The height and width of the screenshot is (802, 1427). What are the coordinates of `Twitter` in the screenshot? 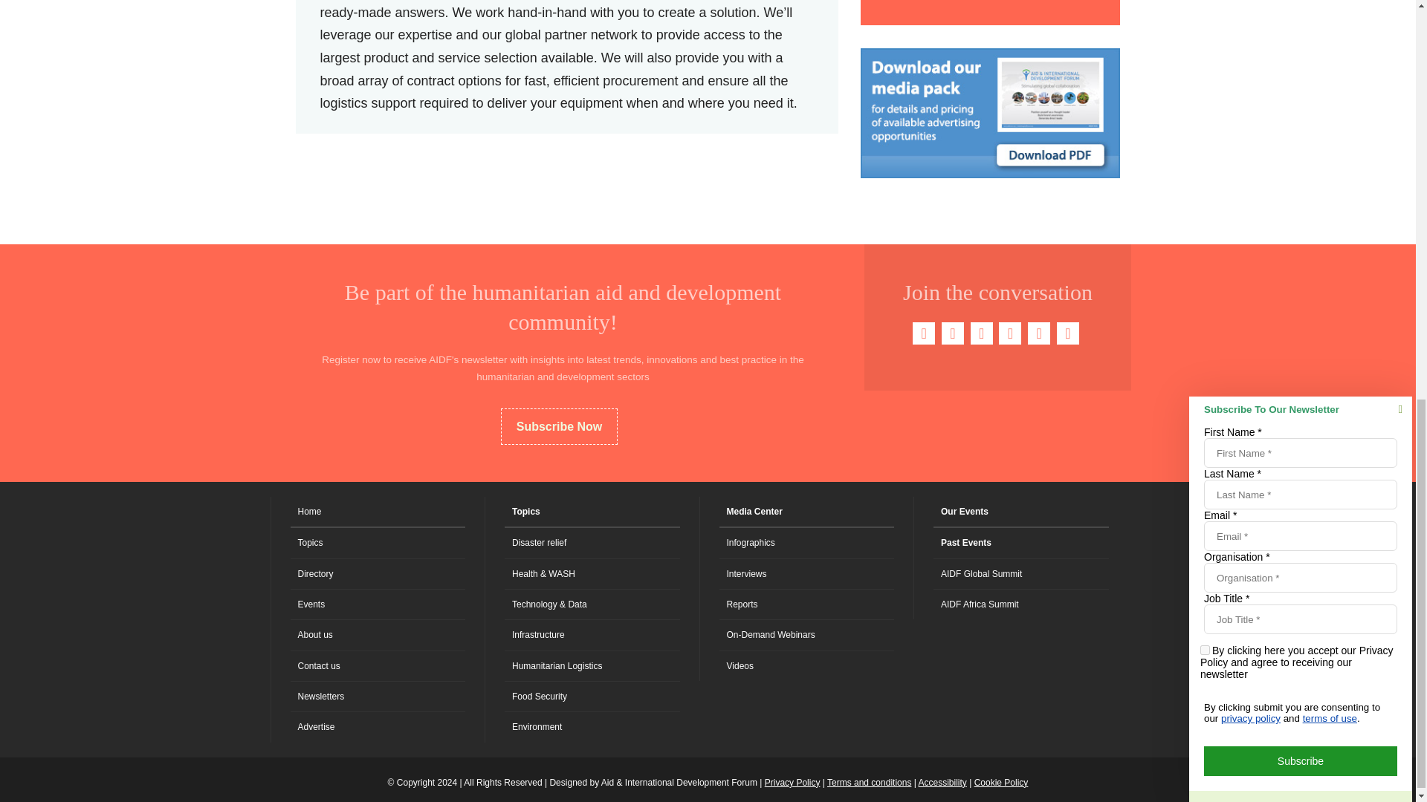 It's located at (953, 333).